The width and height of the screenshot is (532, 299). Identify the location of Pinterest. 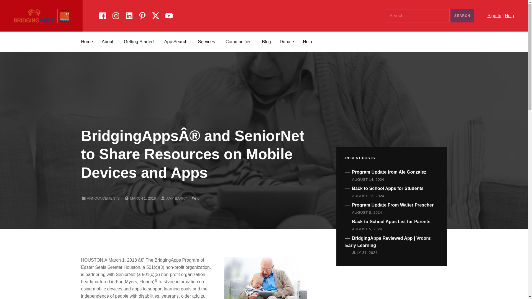
(142, 15).